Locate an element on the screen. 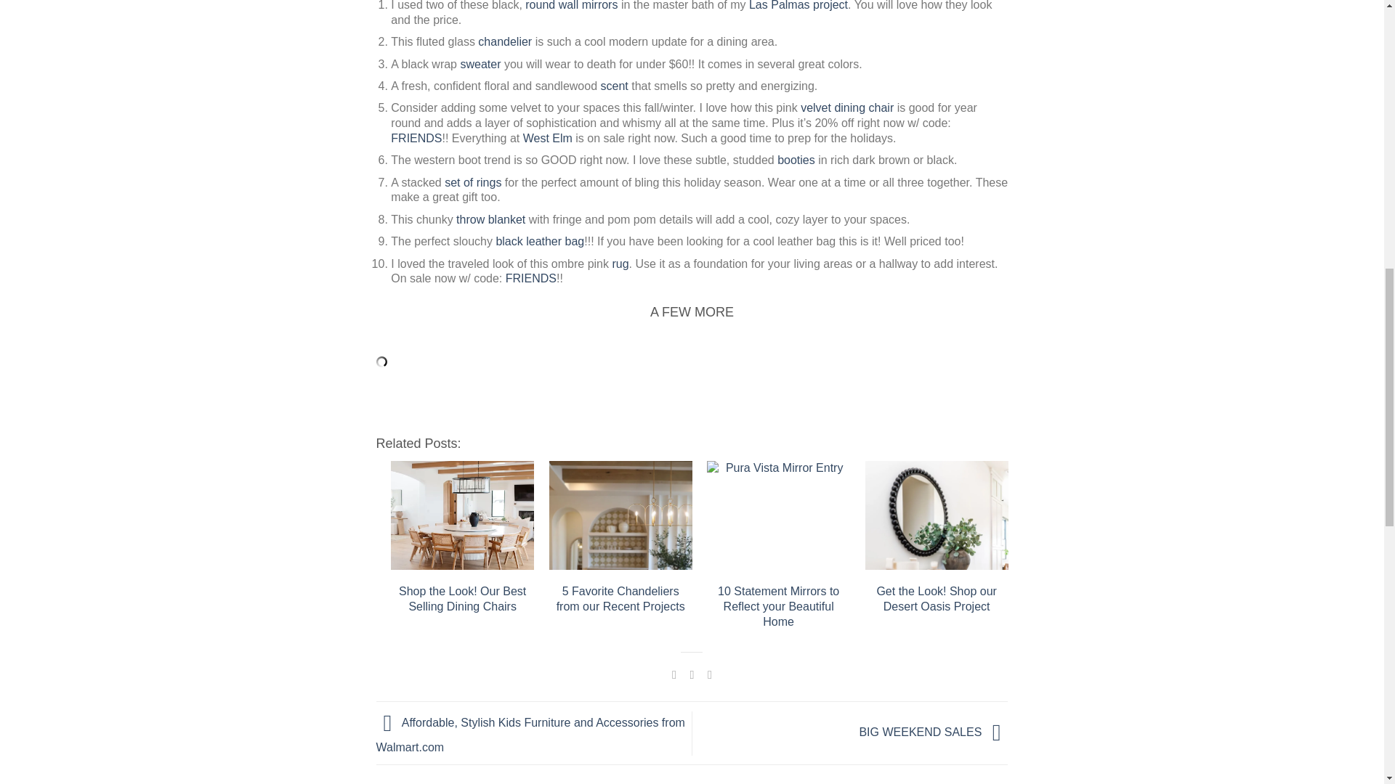 The height and width of the screenshot is (784, 1395). Shop the Look! Our Best Selling Dining Chairs is located at coordinates (462, 515).